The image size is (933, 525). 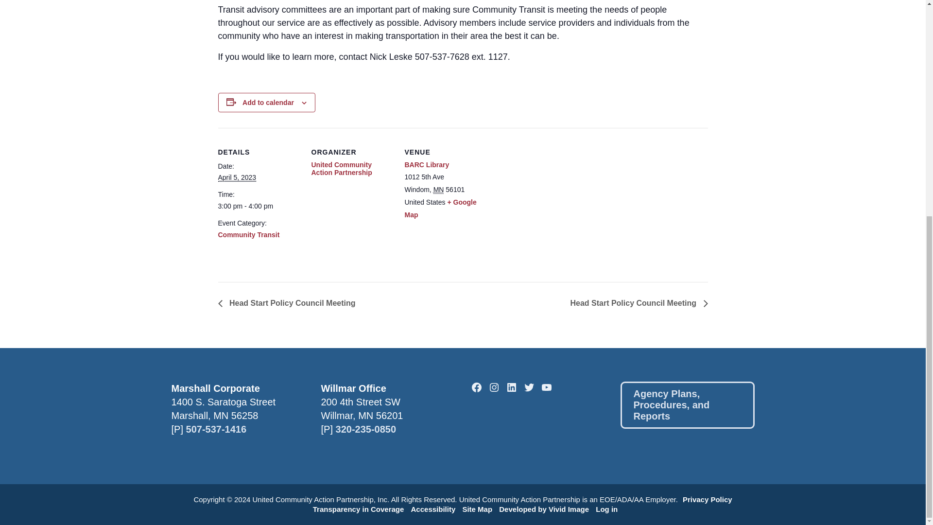 What do you see at coordinates (341, 168) in the screenshot?
I see `United Community Action Partnership` at bounding box center [341, 168].